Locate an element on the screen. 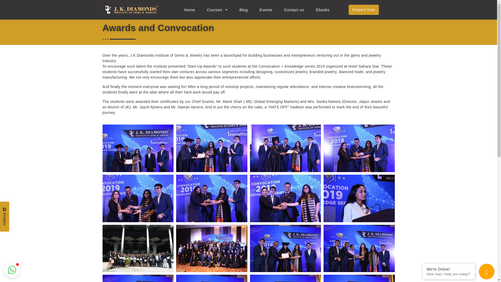 The height and width of the screenshot is (282, 501). Contact us is located at coordinates (294, 10).